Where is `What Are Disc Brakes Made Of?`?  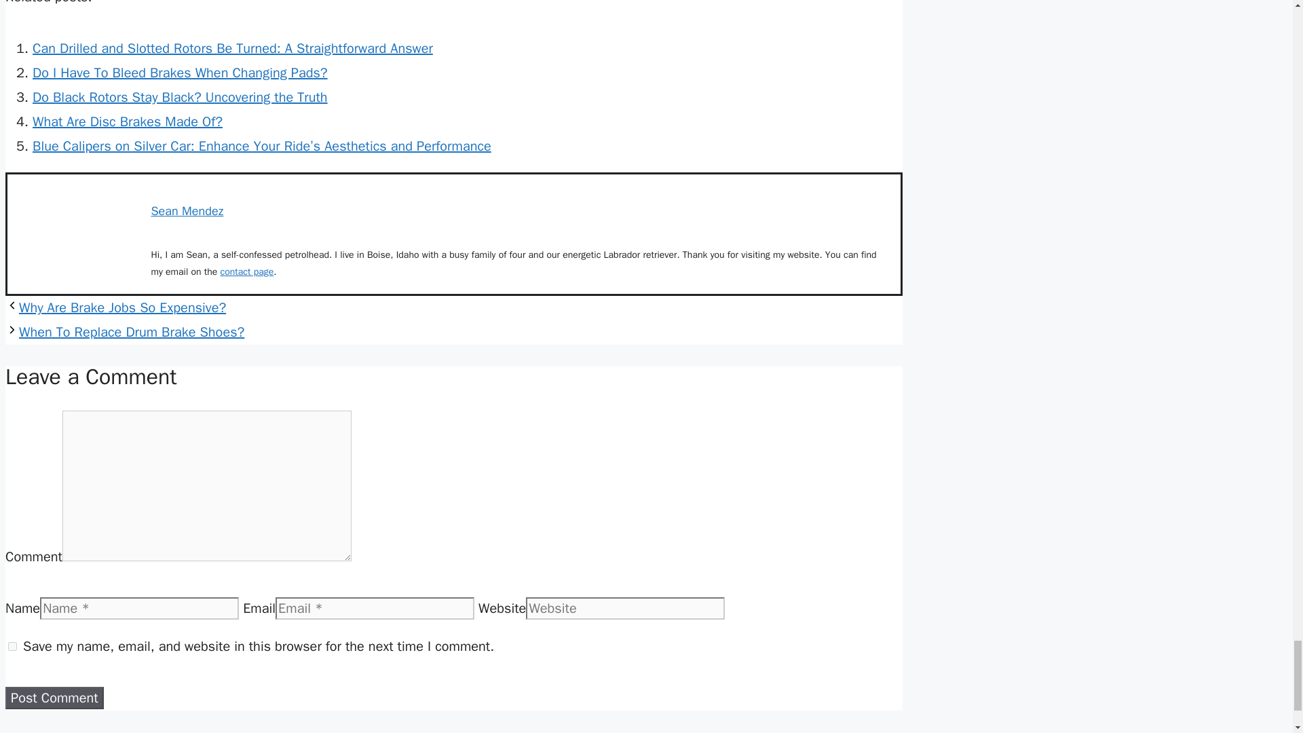
What Are Disc Brakes Made Of? is located at coordinates (128, 122).